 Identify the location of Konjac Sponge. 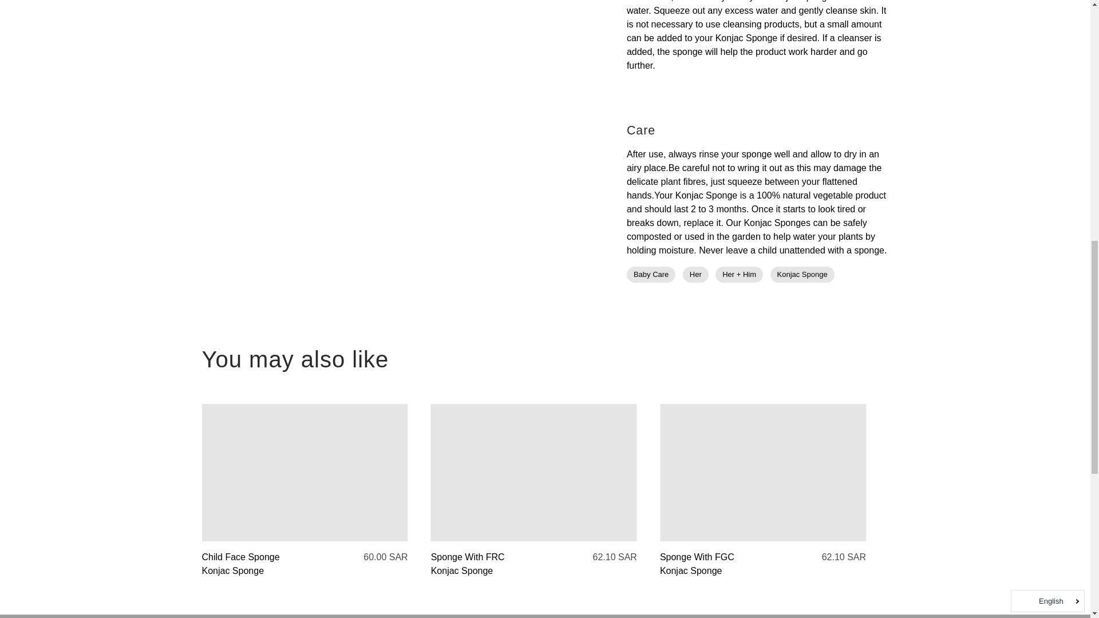
(802, 274).